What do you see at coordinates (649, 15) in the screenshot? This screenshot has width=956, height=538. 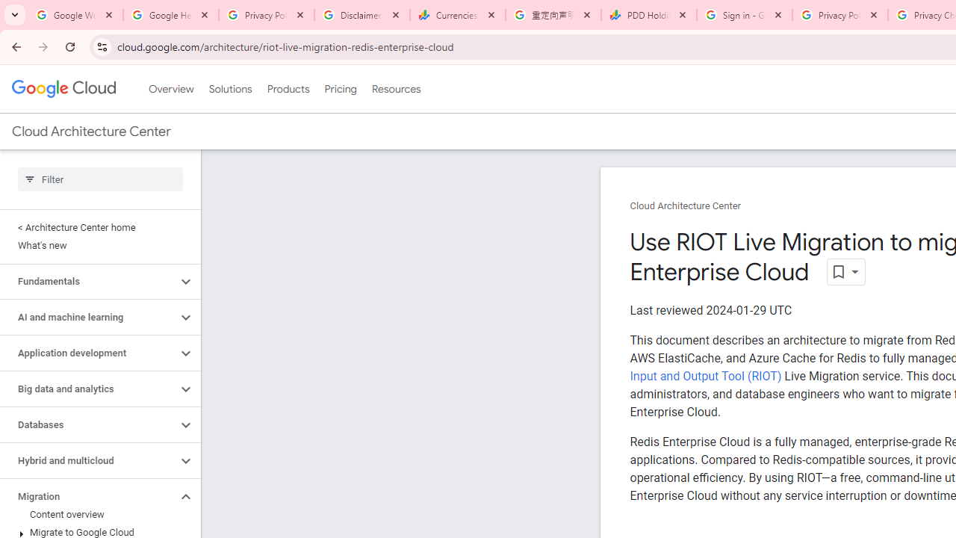 I see `PDD Holdings Inc - ADR (PDD) Price & News - Google Finance` at bounding box center [649, 15].